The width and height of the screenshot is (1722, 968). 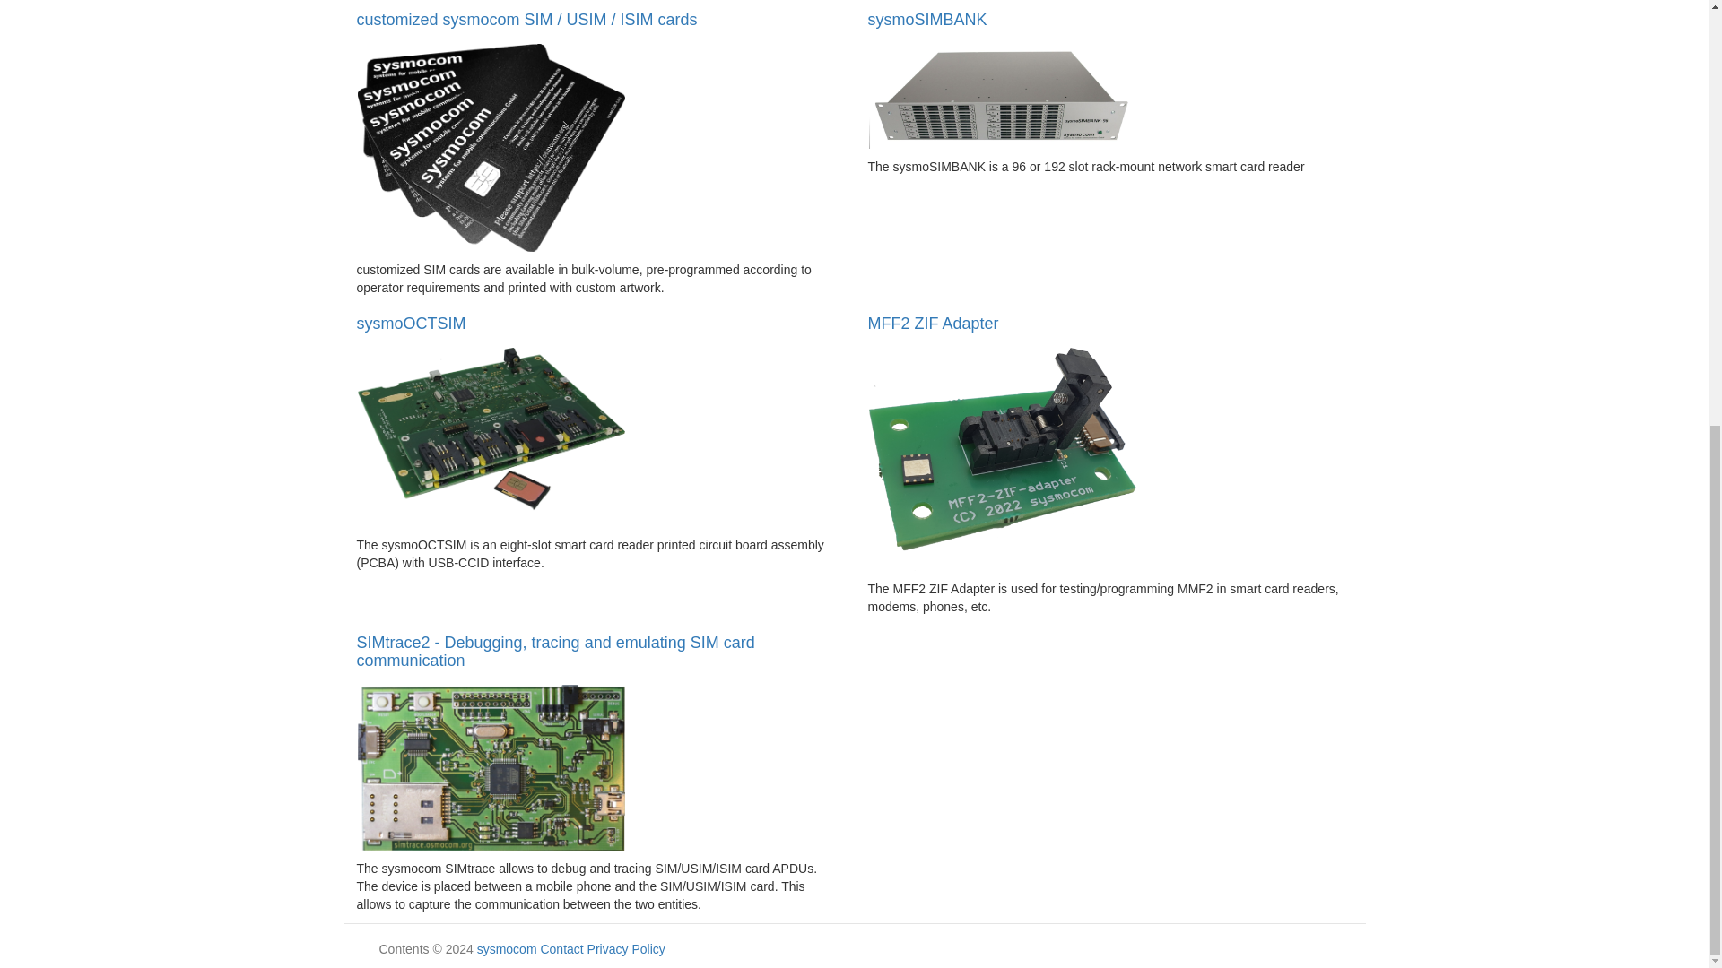 What do you see at coordinates (927, 20) in the screenshot?
I see `sysmoSIMBANK` at bounding box center [927, 20].